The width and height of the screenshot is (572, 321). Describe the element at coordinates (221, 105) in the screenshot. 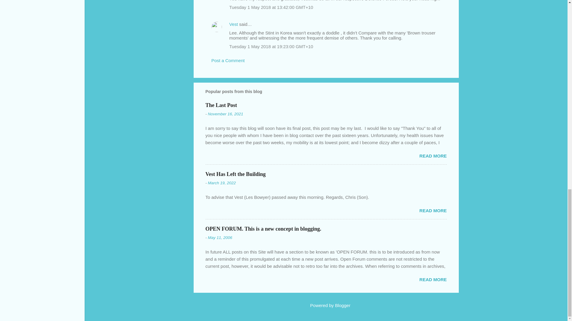

I see `The Last Post` at that location.